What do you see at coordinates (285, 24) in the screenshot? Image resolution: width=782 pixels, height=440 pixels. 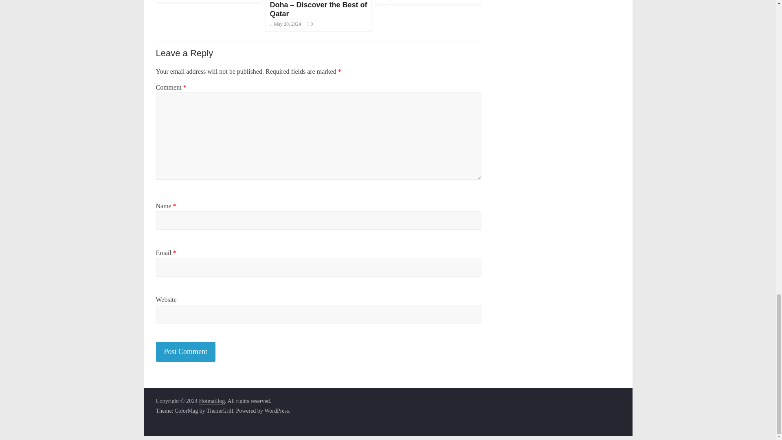 I see `2:14 pm` at bounding box center [285, 24].